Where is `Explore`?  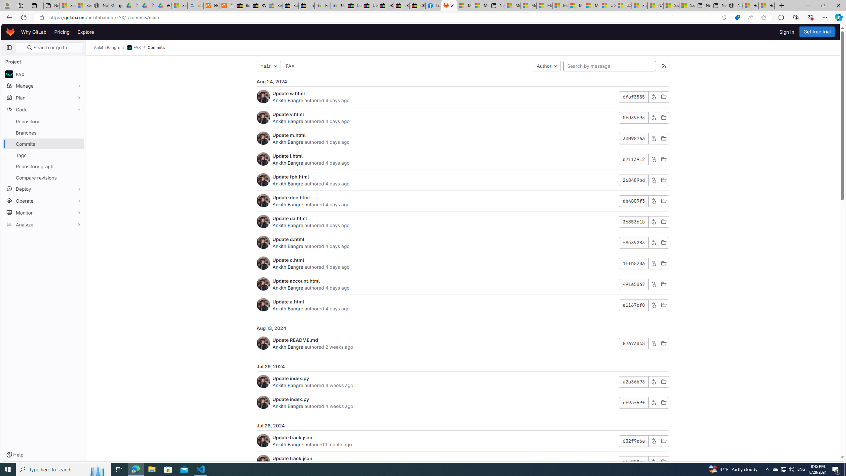
Explore is located at coordinates (85, 32).